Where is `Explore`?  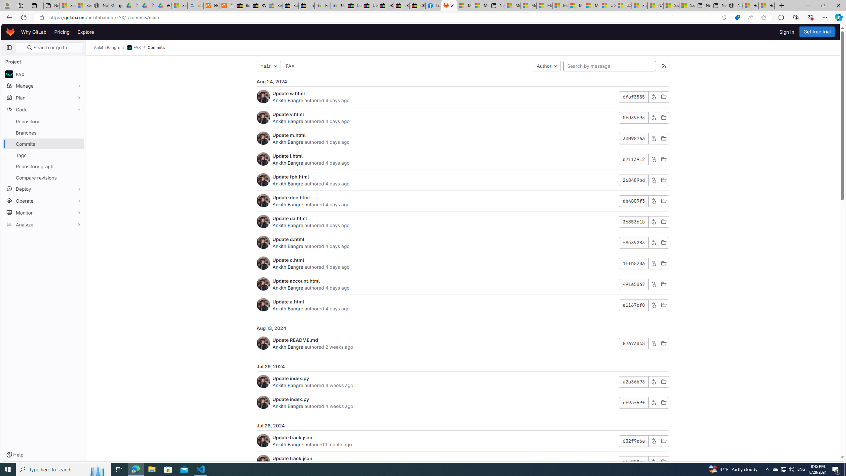
Explore is located at coordinates (85, 32).